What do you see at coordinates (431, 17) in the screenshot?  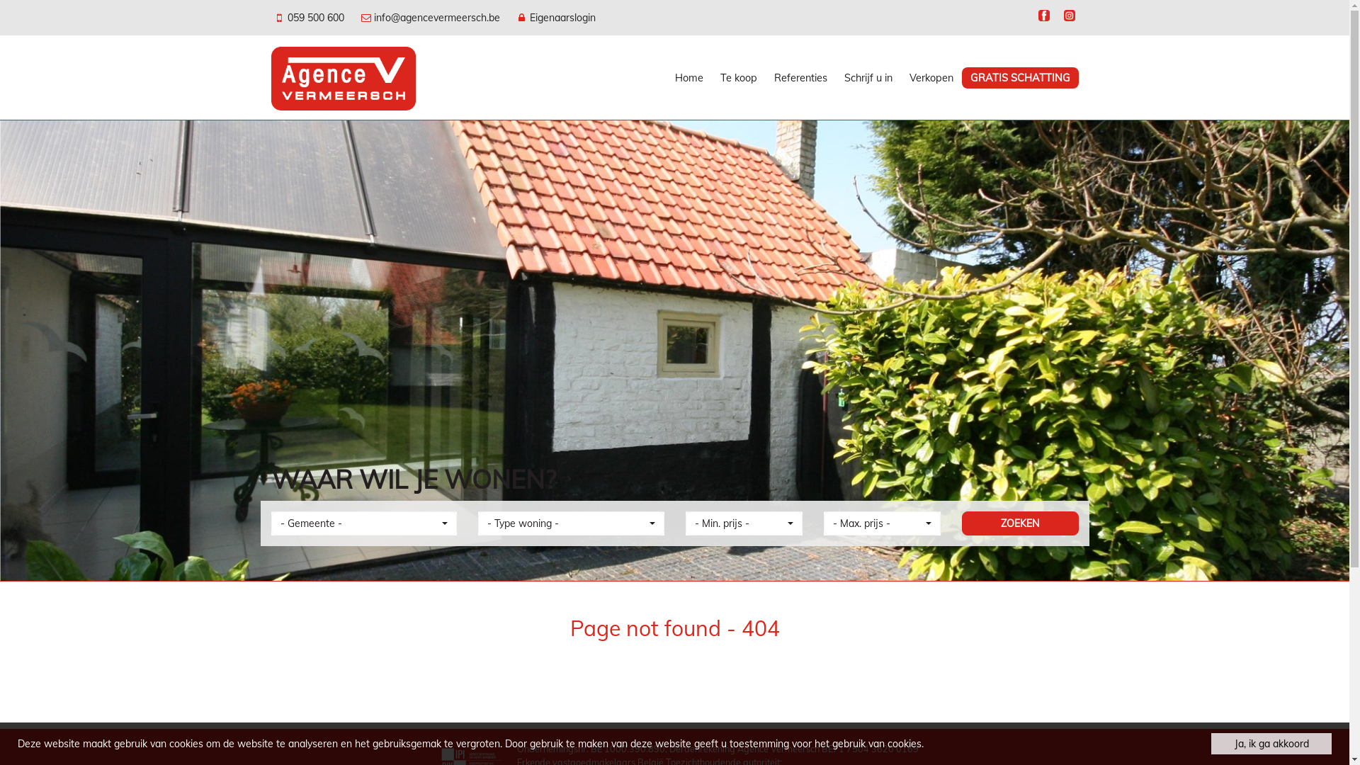 I see `info@agencevermeersch.be` at bounding box center [431, 17].